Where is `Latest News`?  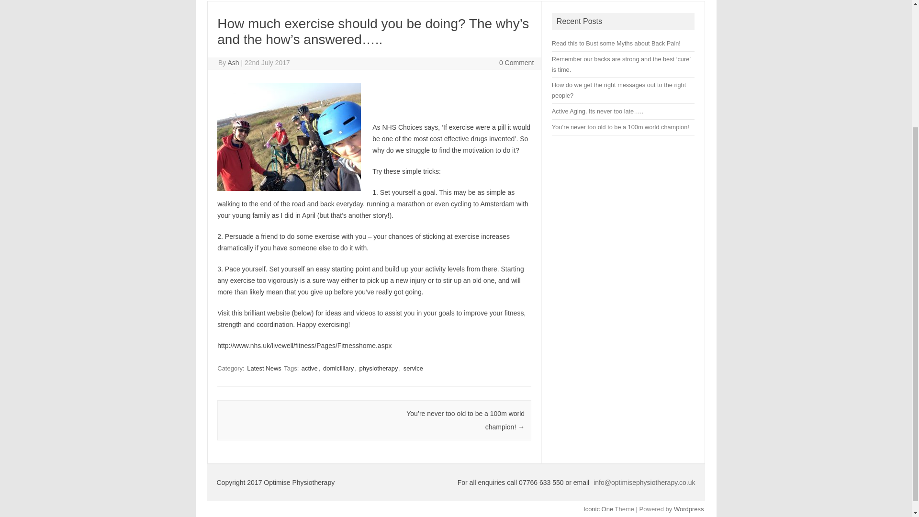 Latest News is located at coordinates (264, 368).